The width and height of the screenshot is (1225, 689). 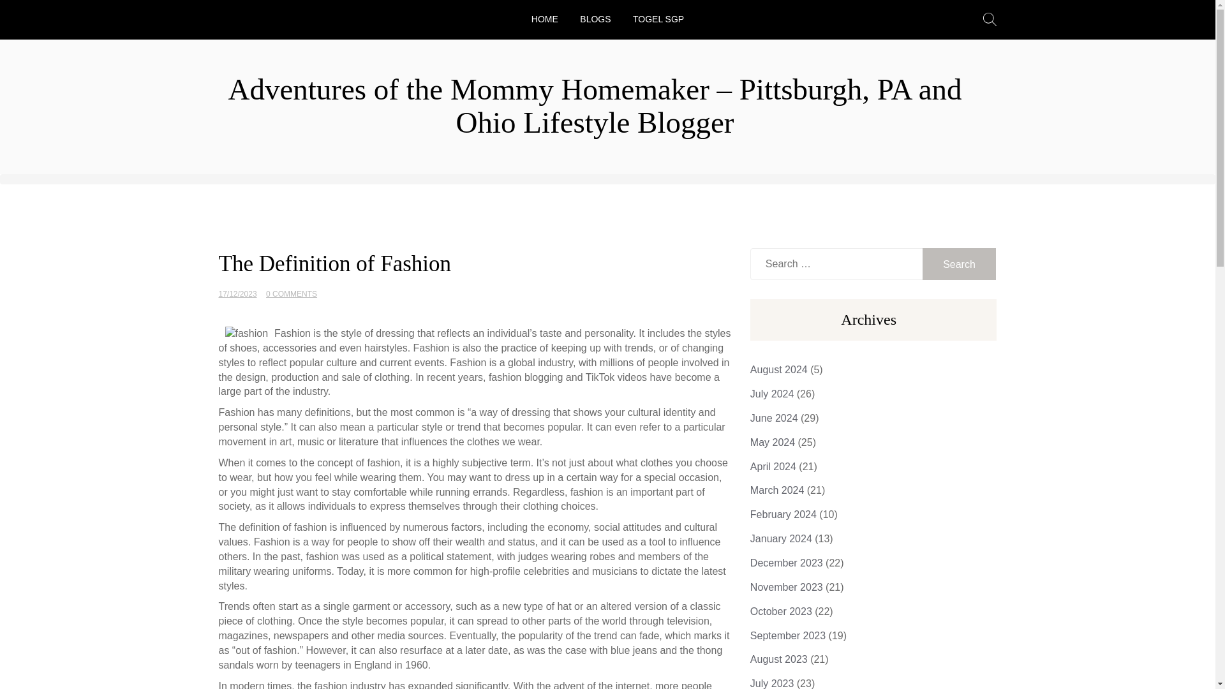 I want to click on July 2023, so click(x=772, y=683).